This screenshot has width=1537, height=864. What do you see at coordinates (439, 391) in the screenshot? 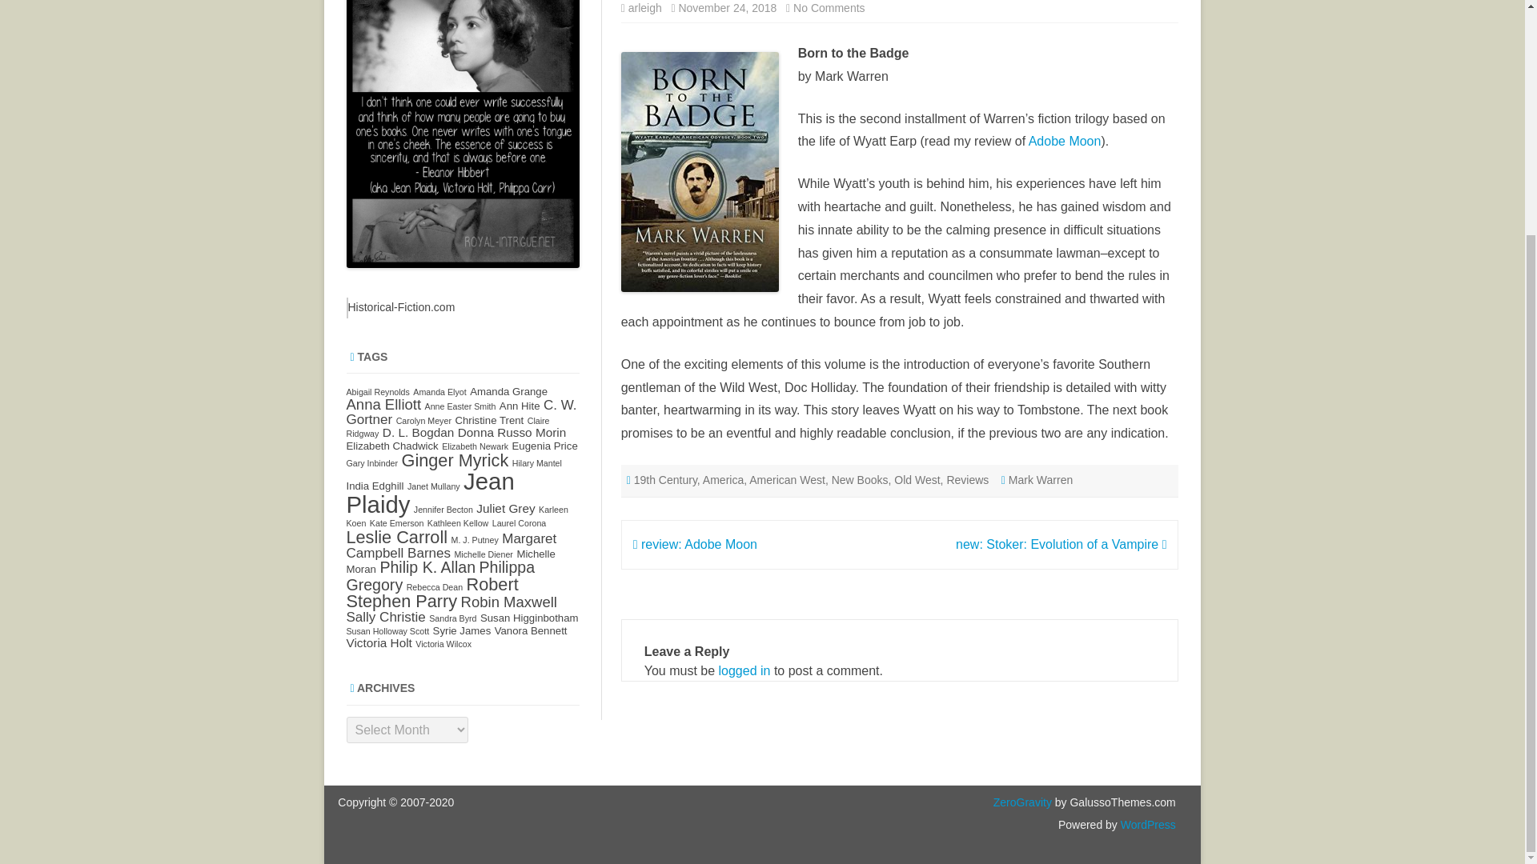
I see `Amanda Elyot` at bounding box center [439, 391].